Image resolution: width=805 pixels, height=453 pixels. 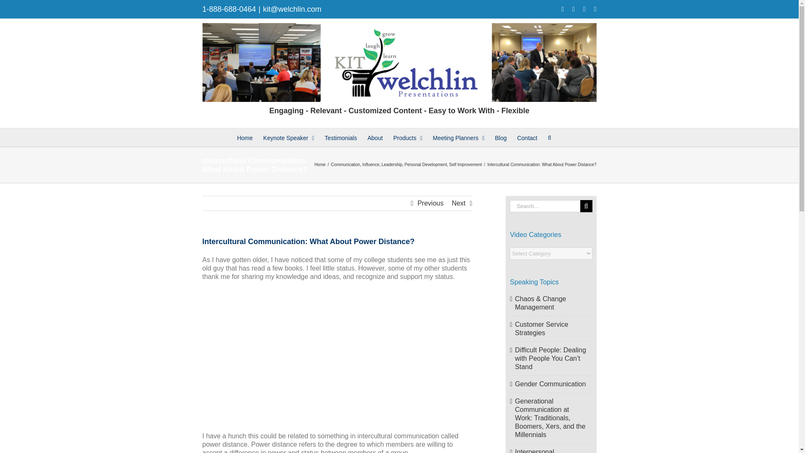 I want to click on Testimonials, so click(x=340, y=137).